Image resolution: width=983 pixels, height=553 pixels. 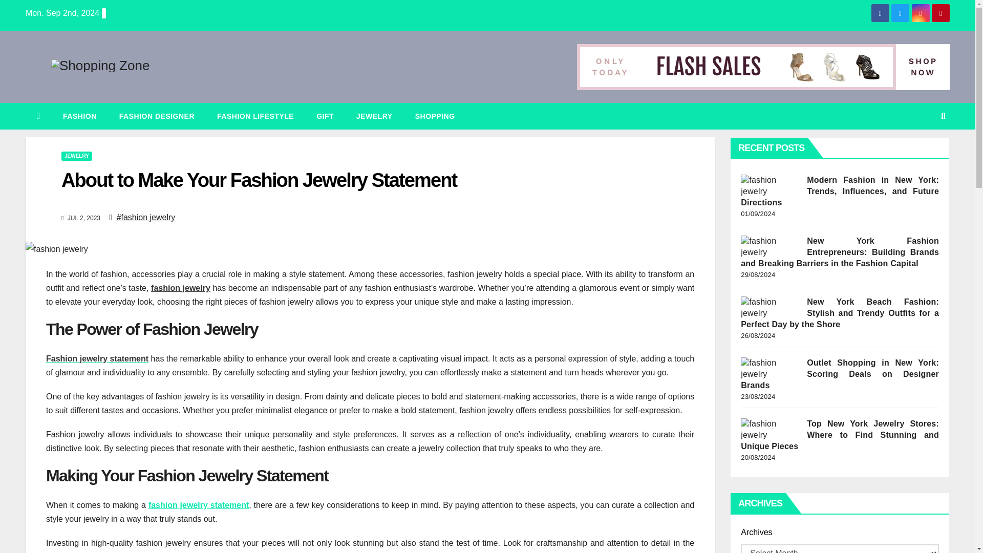 I want to click on fashion jewelry, so click(x=180, y=288).